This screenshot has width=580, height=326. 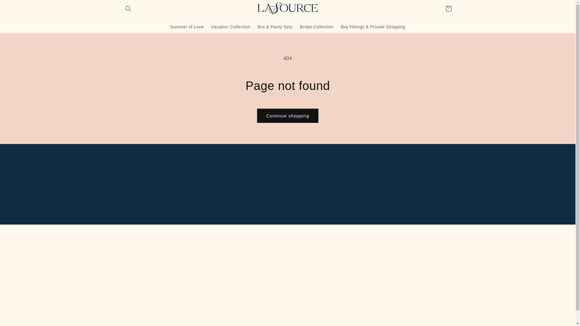 What do you see at coordinates (236, 297) in the screenshot?
I see `Continue shopping` at bounding box center [236, 297].